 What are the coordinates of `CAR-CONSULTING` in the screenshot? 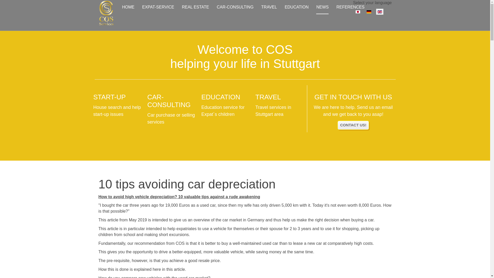 It's located at (235, 7).